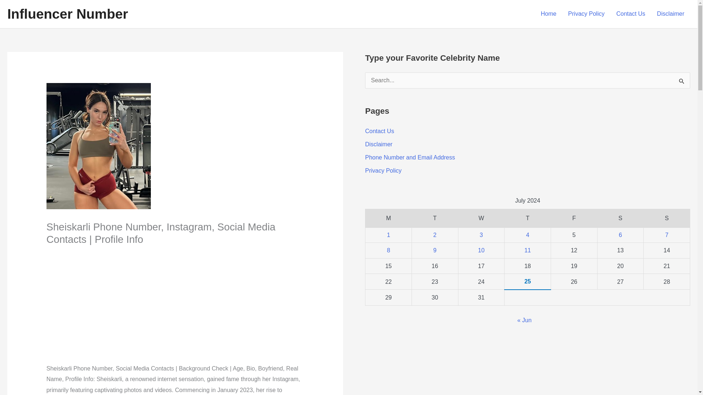 Image resolution: width=703 pixels, height=395 pixels. What do you see at coordinates (528, 218) in the screenshot?
I see `Thursday` at bounding box center [528, 218].